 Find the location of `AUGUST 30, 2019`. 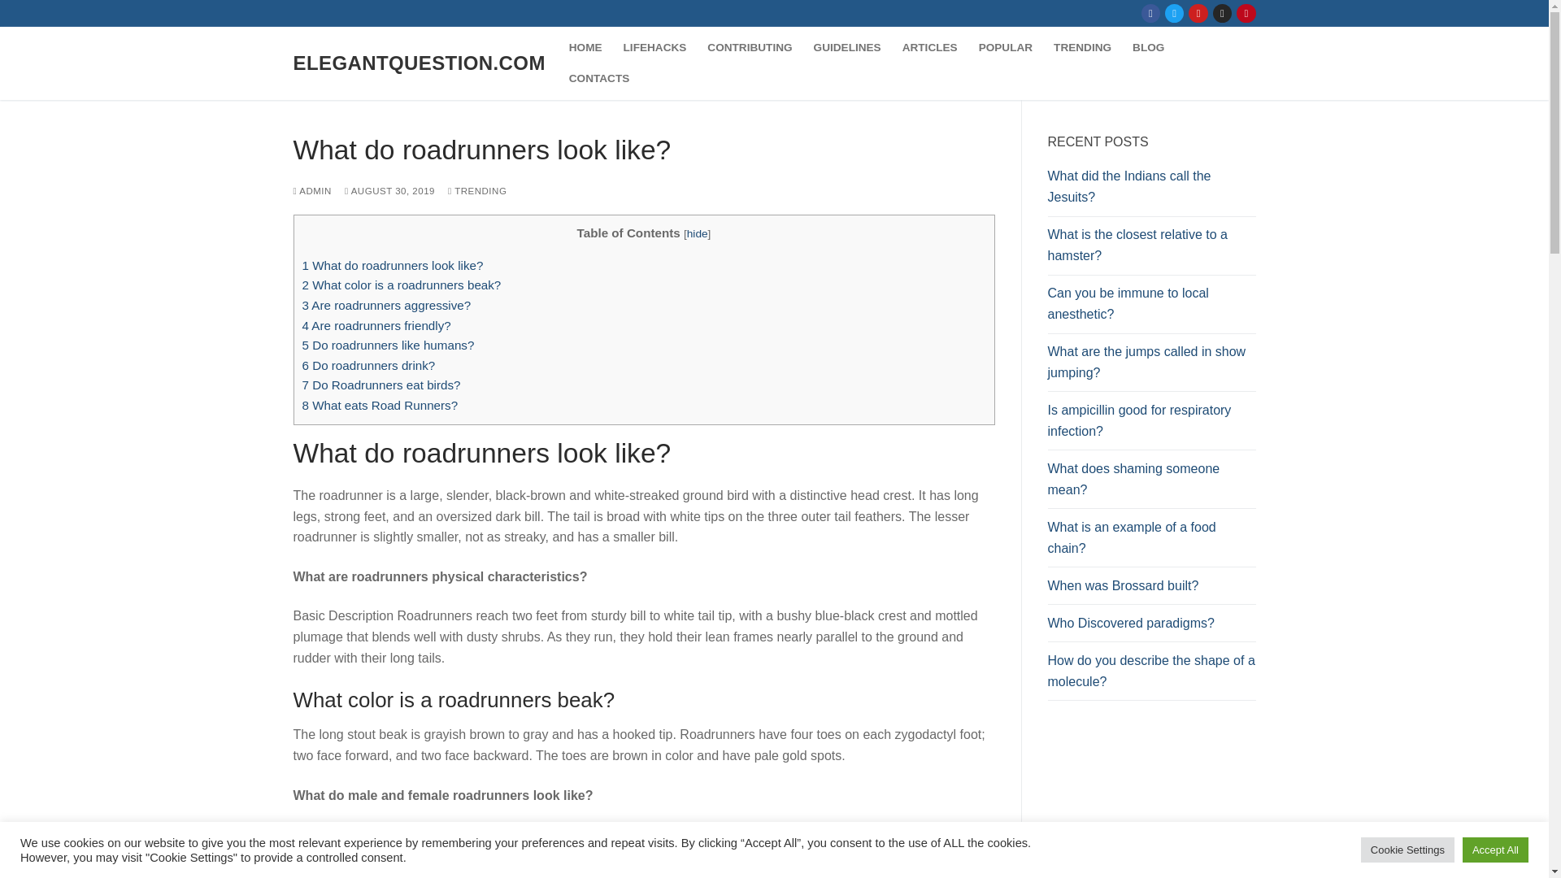

AUGUST 30, 2019 is located at coordinates (390, 190).